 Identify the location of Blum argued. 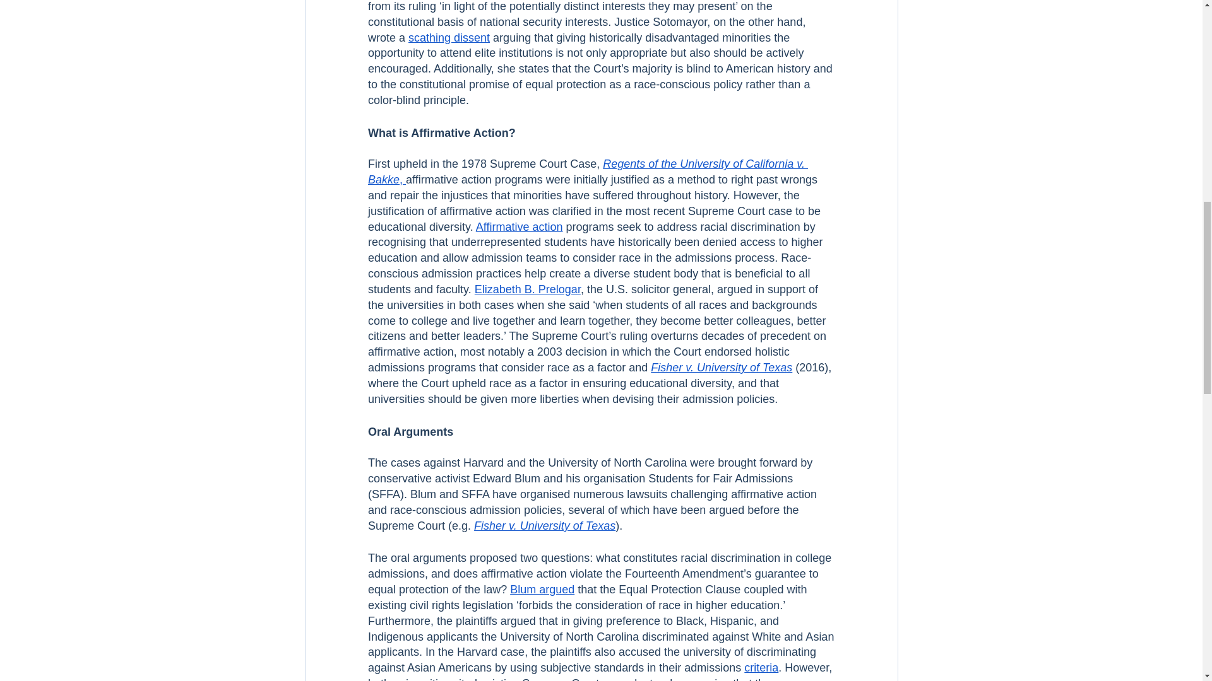
(542, 589).